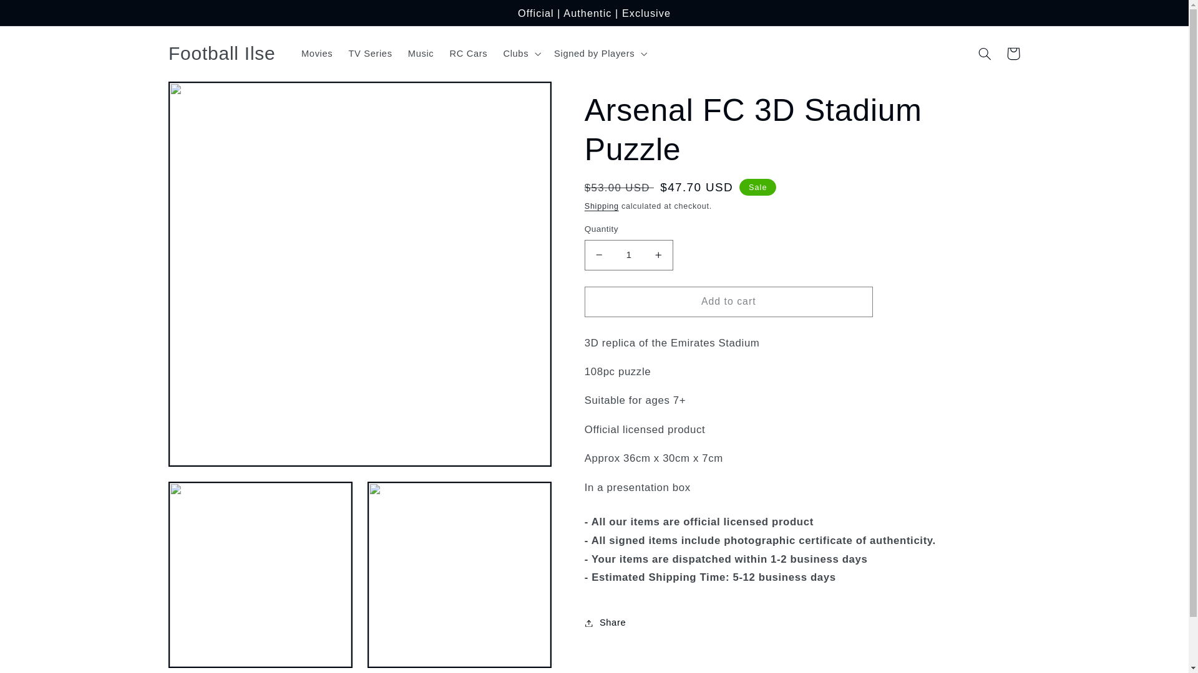 Image resolution: width=1198 pixels, height=673 pixels. I want to click on Music, so click(421, 54).